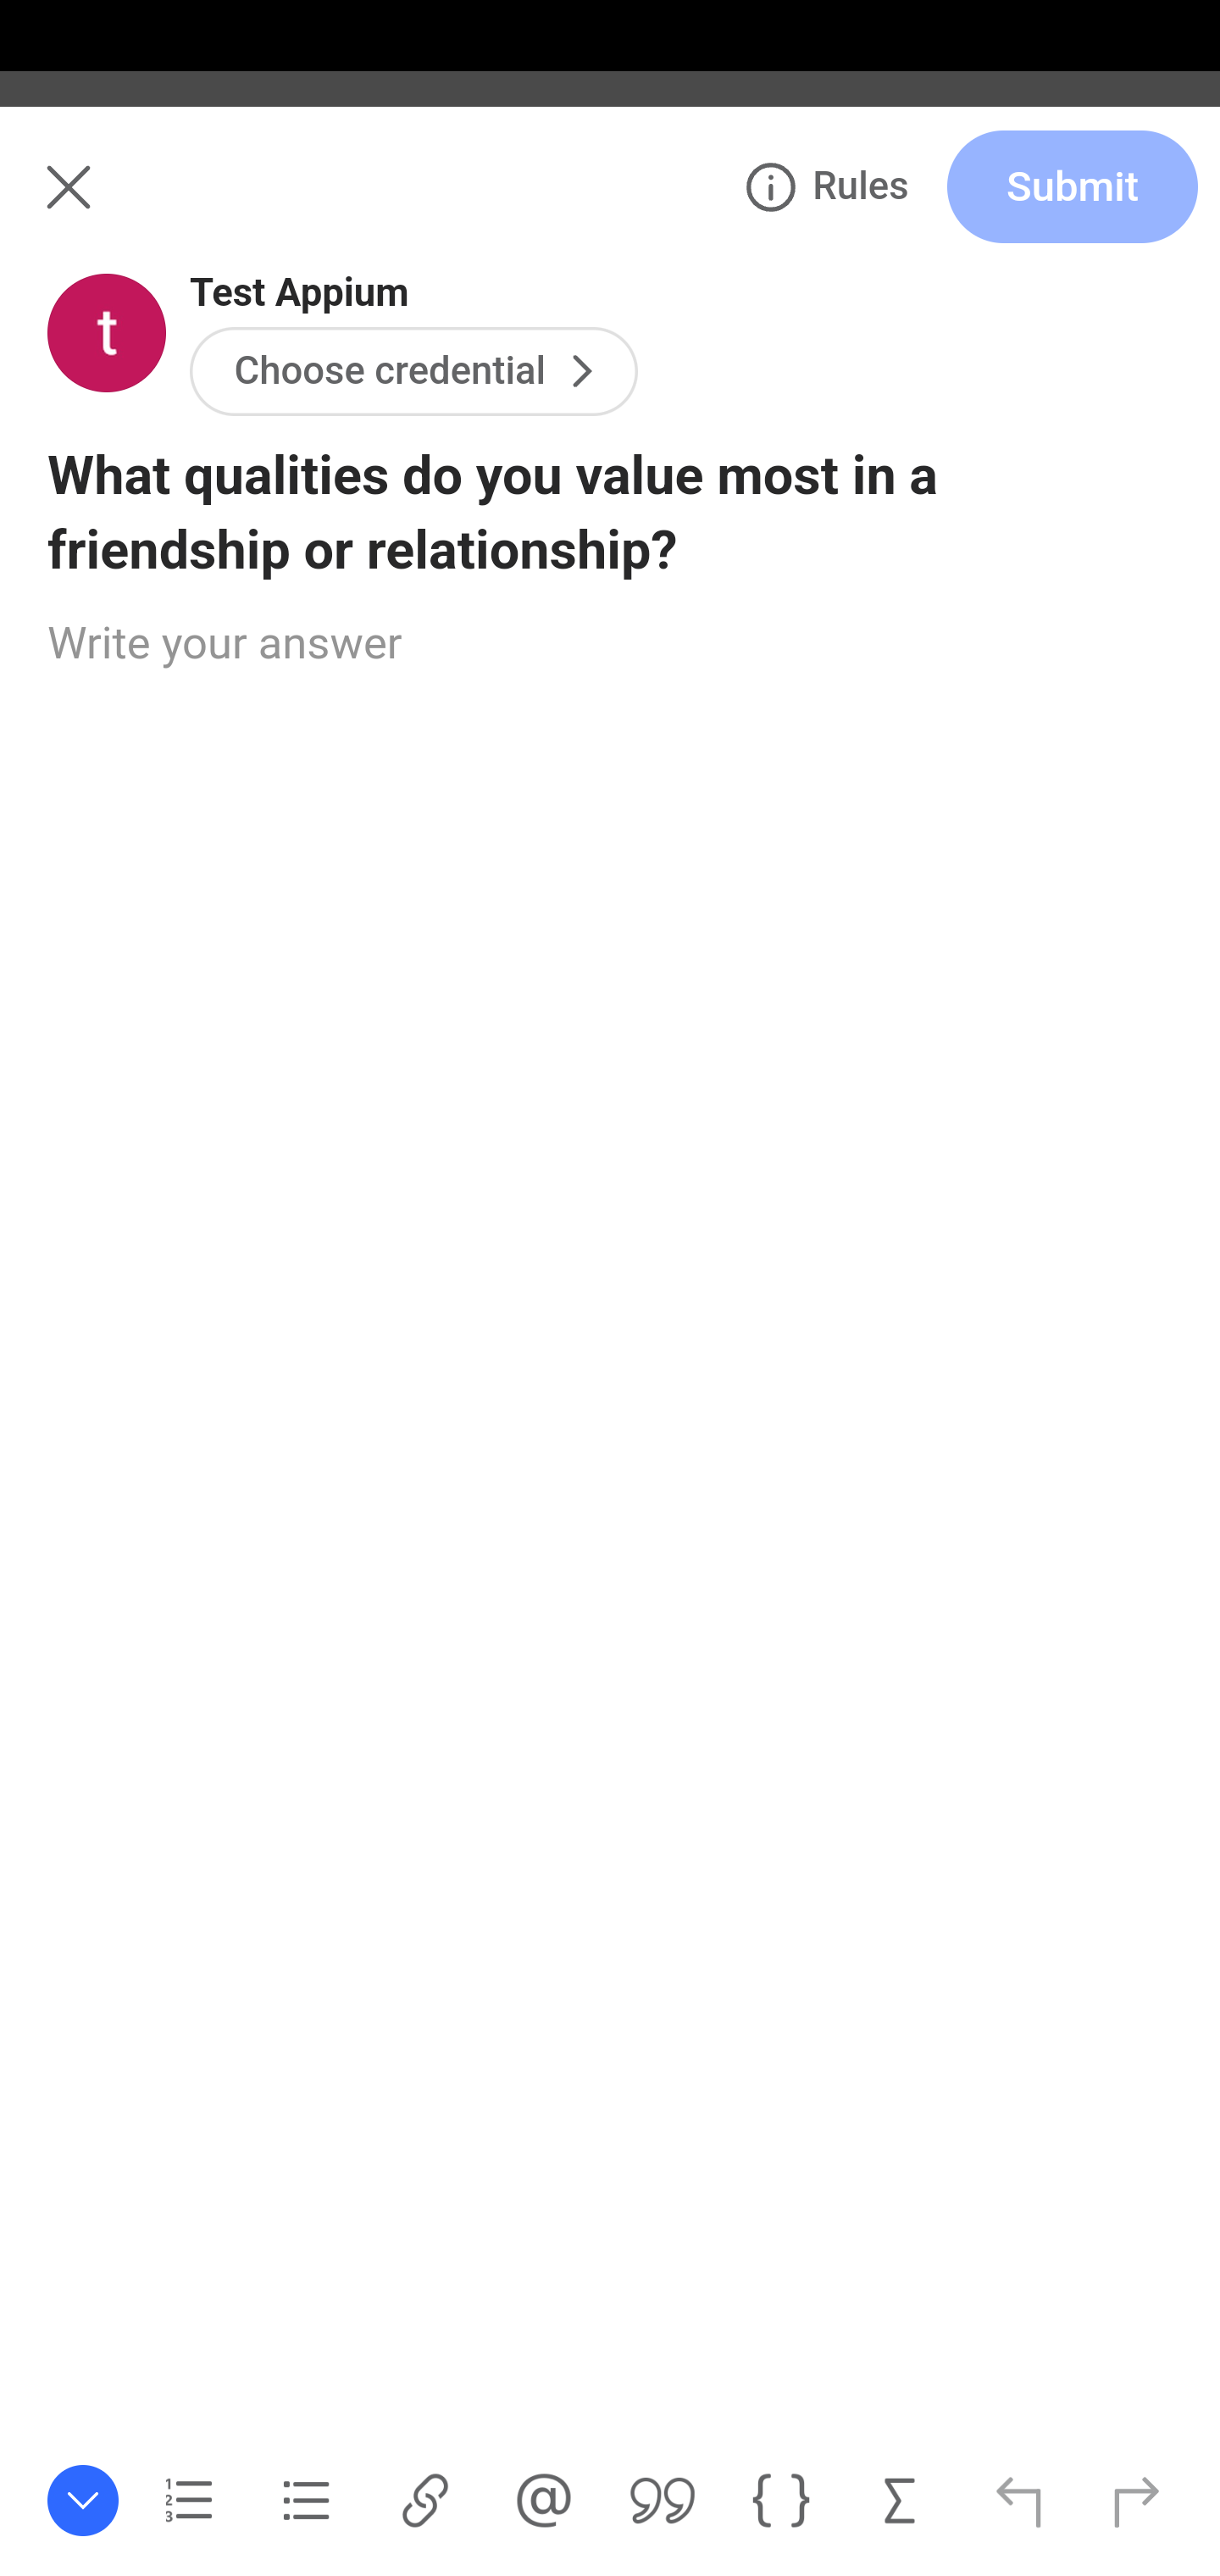 Image resolution: width=1220 pixels, height=2576 pixels. Describe the element at coordinates (610, 206) in the screenshot. I see `Me Answer Search Add` at that location.